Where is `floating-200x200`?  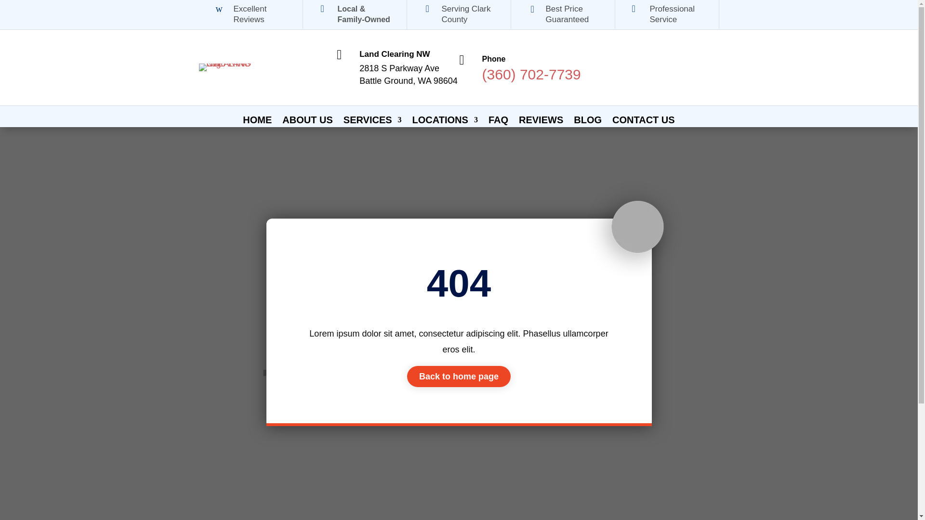
floating-200x200 is located at coordinates (634, 229).